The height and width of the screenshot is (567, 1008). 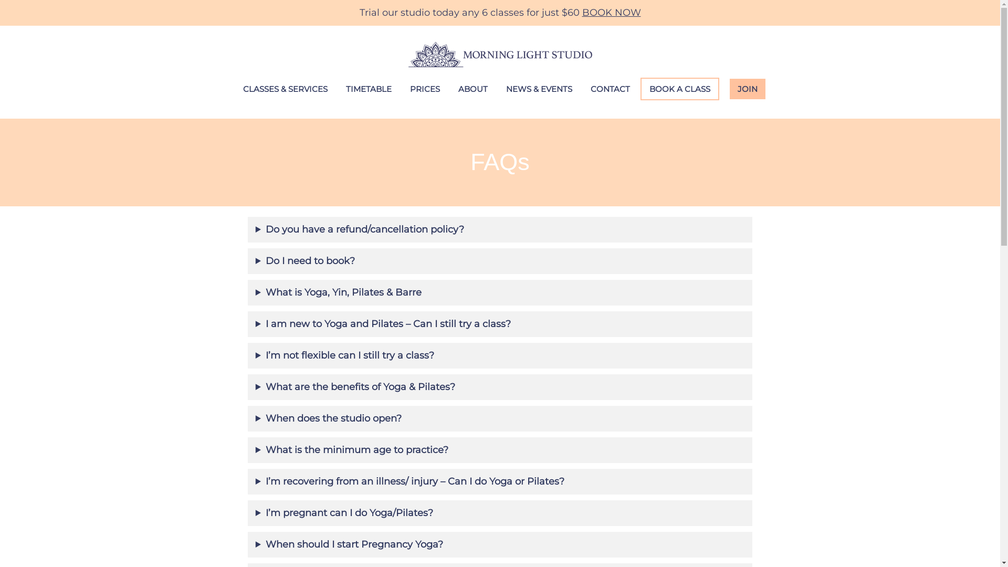 What do you see at coordinates (473, 89) in the screenshot?
I see `ABOUT` at bounding box center [473, 89].